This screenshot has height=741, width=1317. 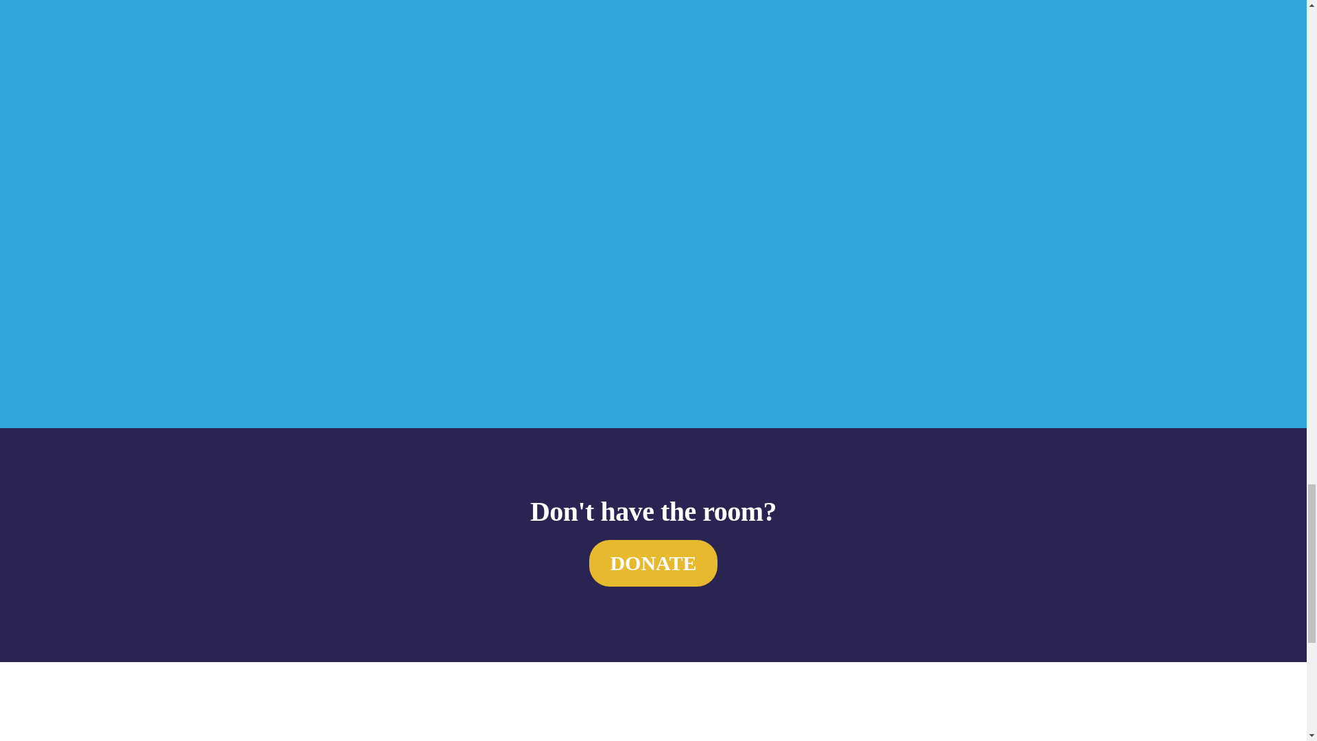 What do you see at coordinates (652, 563) in the screenshot?
I see `DONATE` at bounding box center [652, 563].